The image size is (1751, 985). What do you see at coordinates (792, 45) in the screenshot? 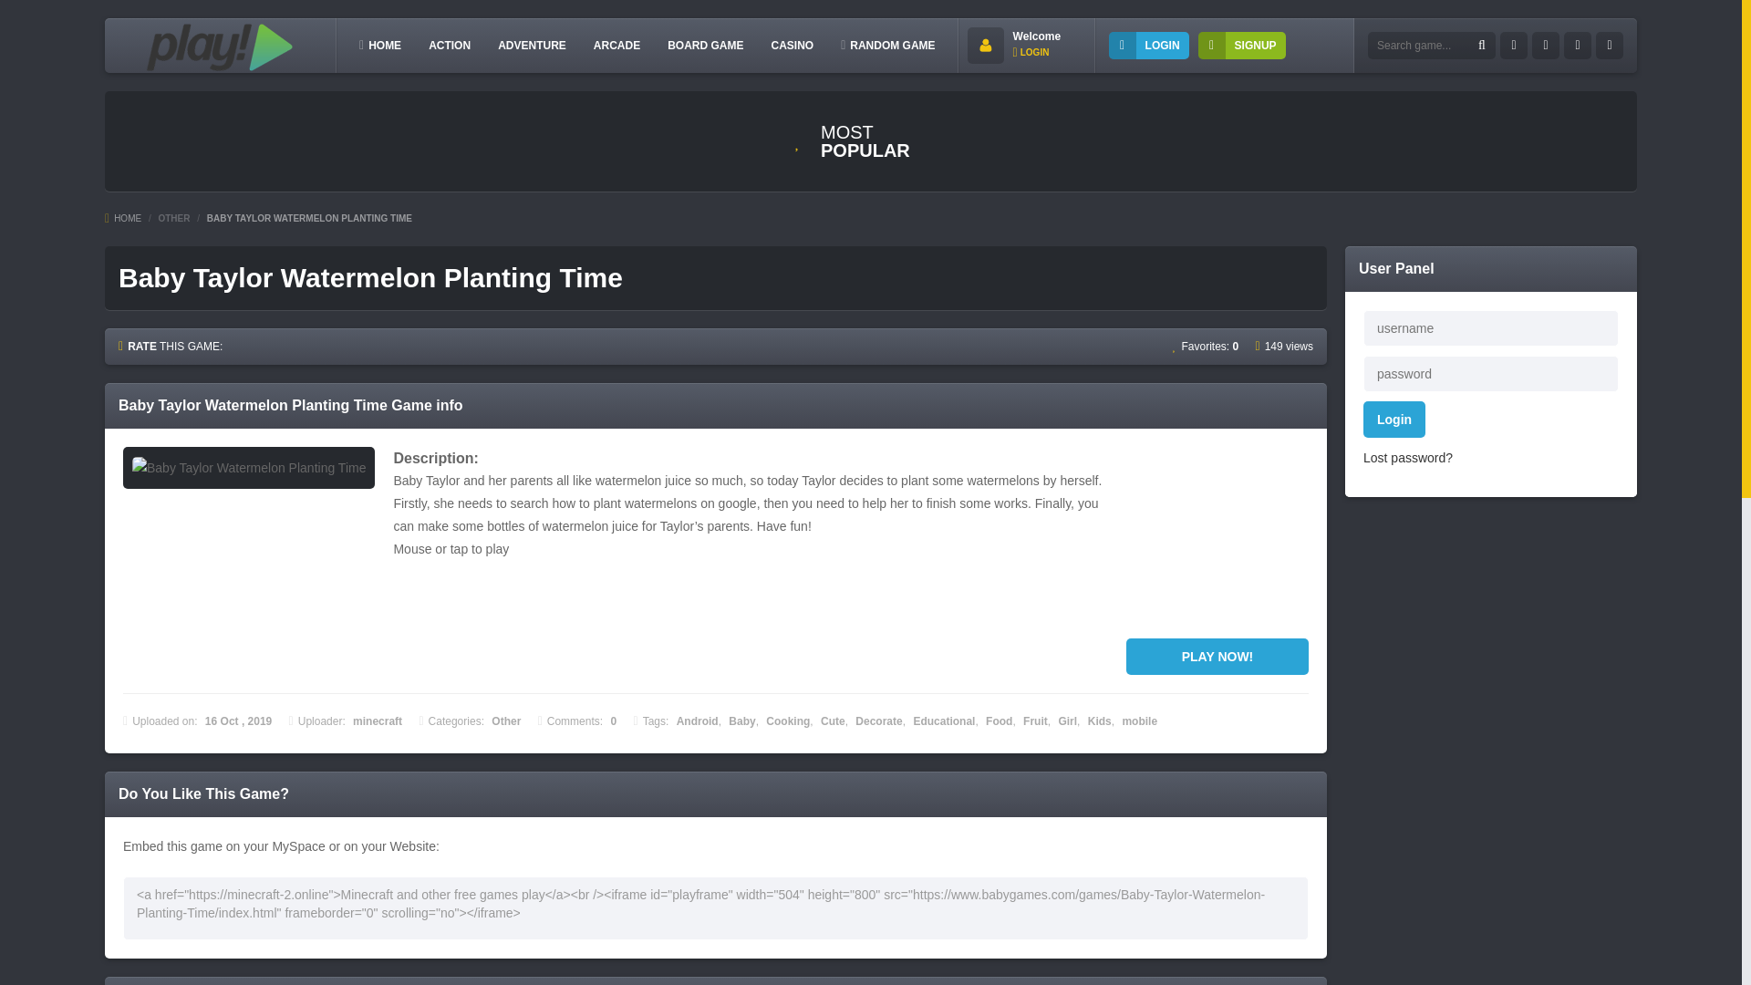
I see `CASINO` at bounding box center [792, 45].